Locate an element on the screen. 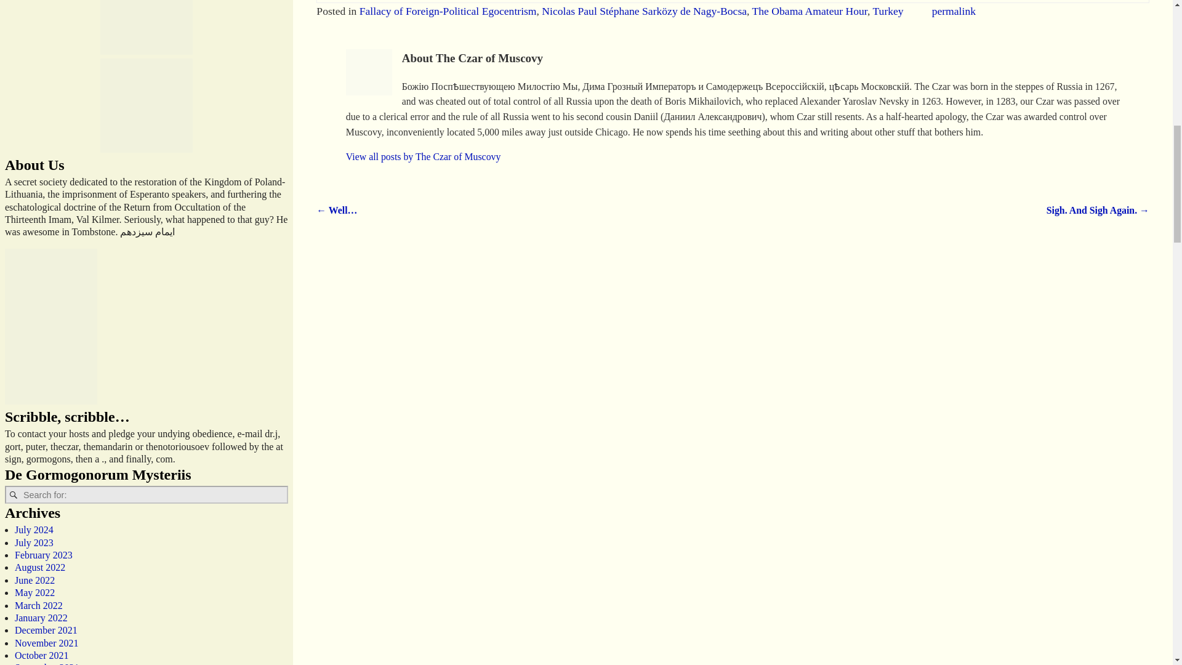  June 2022 is located at coordinates (34, 580).